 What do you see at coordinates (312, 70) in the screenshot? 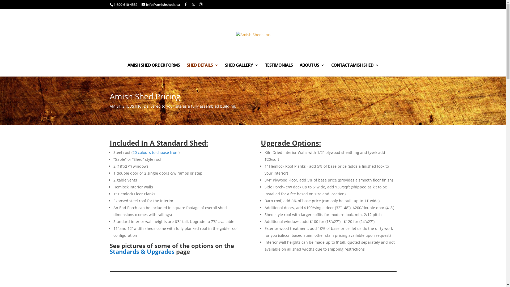
I see `ABOUT US` at bounding box center [312, 70].